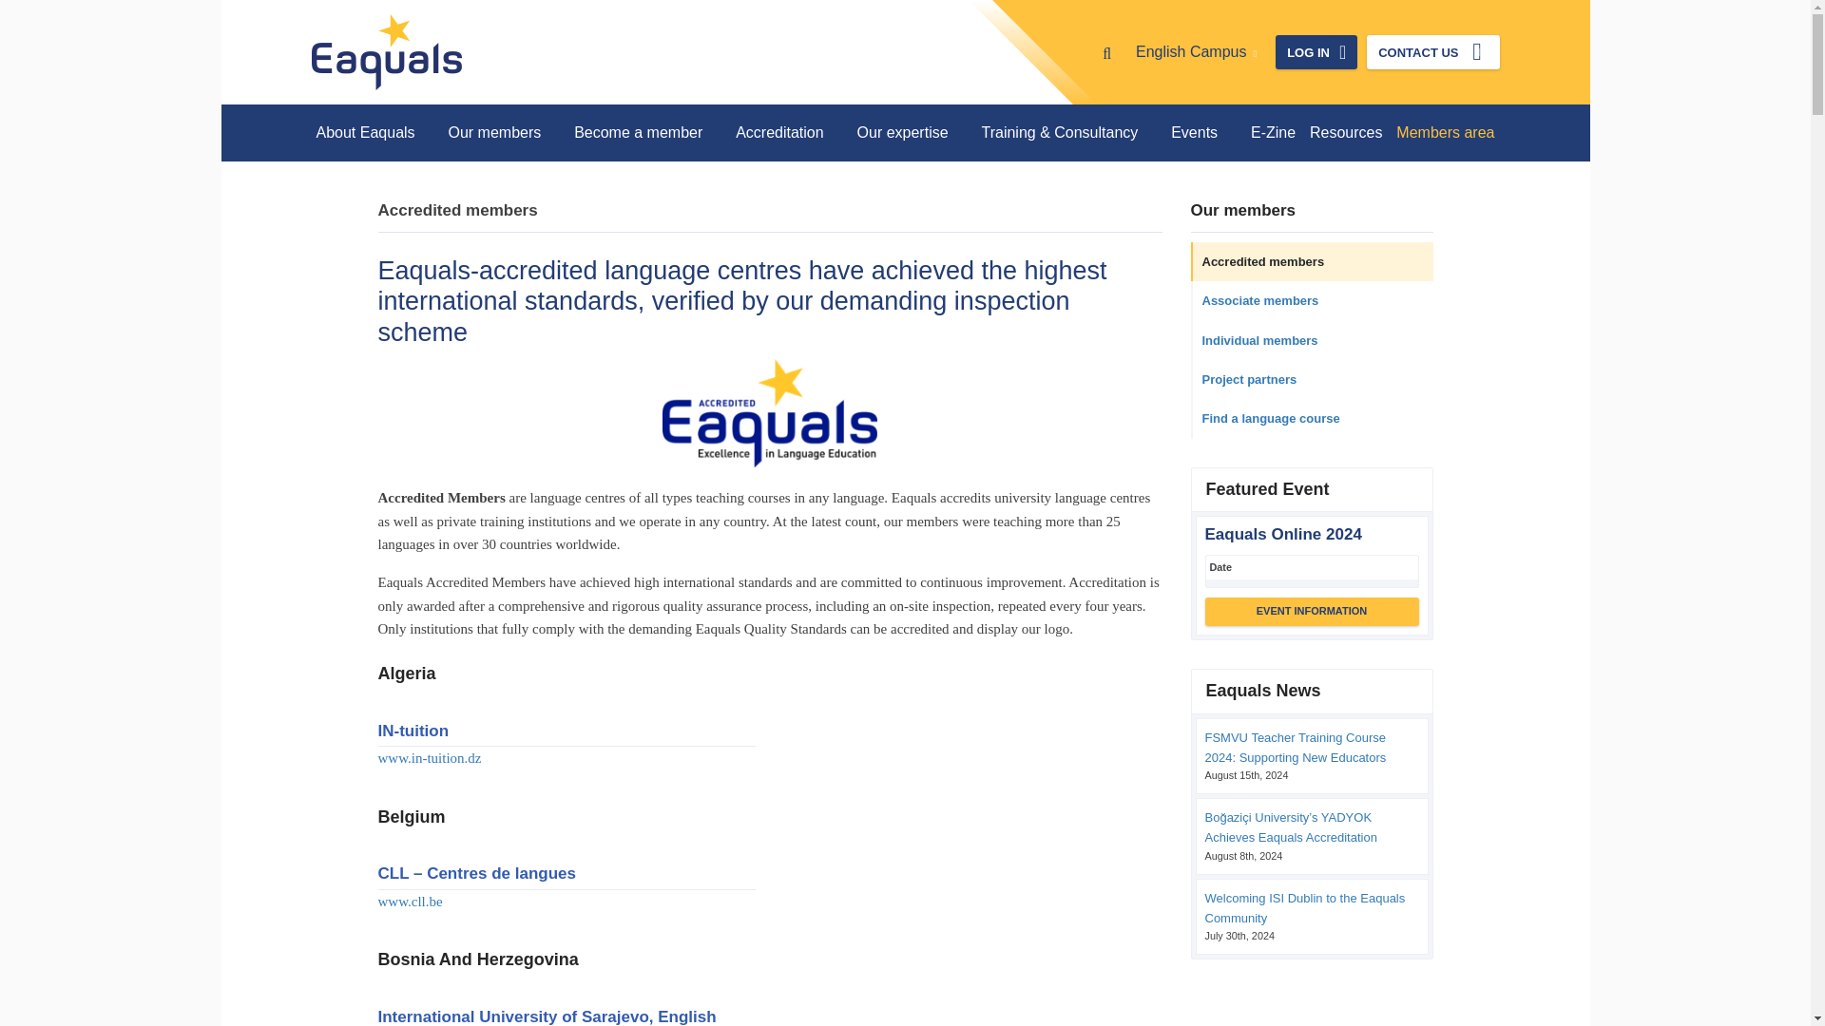 The height and width of the screenshot is (1026, 1825). What do you see at coordinates (1196, 51) in the screenshot?
I see `English Campus` at bounding box center [1196, 51].